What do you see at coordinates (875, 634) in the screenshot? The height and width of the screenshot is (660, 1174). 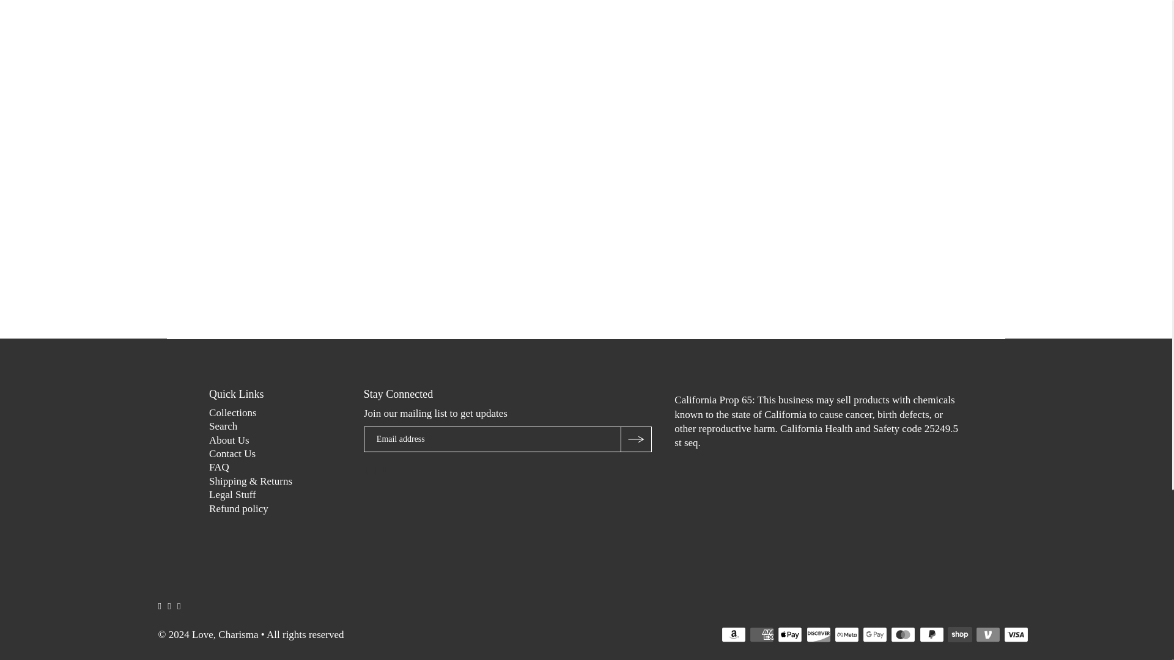 I see `Google Pay` at bounding box center [875, 634].